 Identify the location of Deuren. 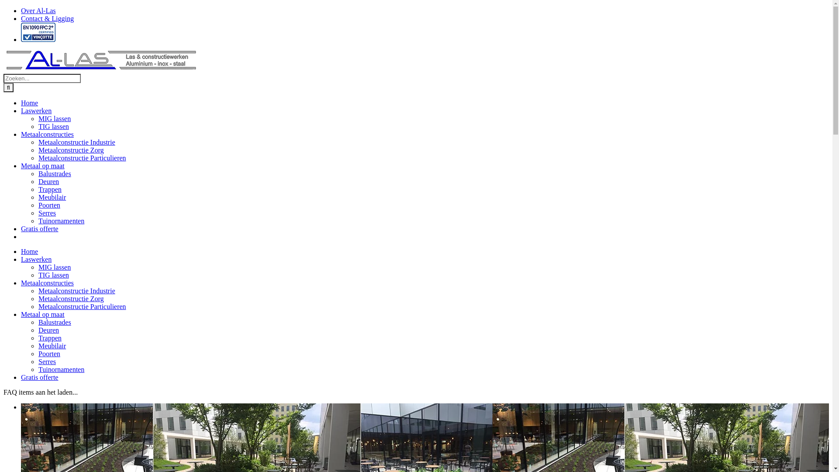
(49, 182).